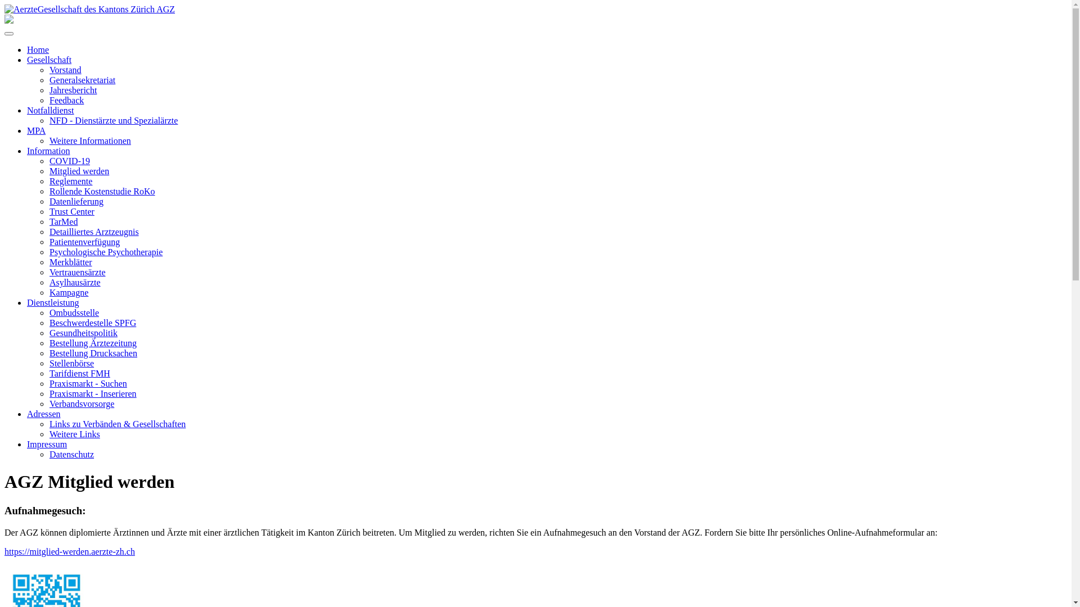 The height and width of the screenshot is (607, 1080). Describe the element at coordinates (82, 80) in the screenshot. I see `Generalsekretariat` at that location.